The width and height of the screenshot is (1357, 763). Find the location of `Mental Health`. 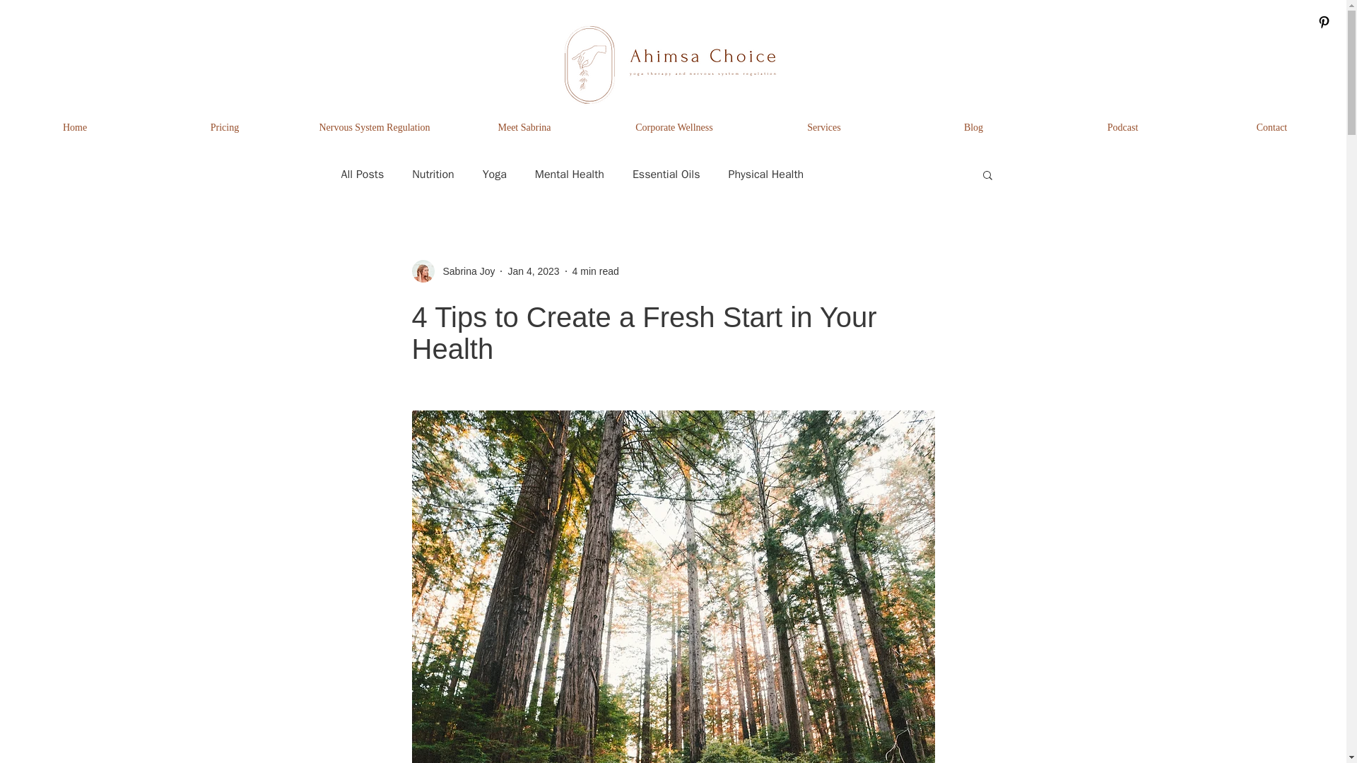

Mental Health is located at coordinates (569, 174).